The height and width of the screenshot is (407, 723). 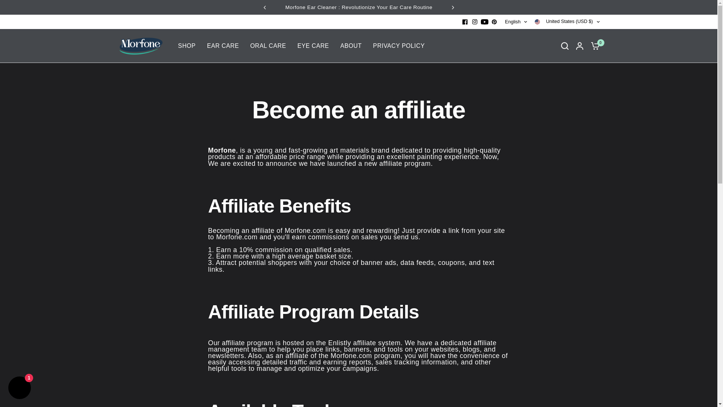 What do you see at coordinates (475, 22) in the screenshot?
I see `Instagram` at bounding box center [475, 22].